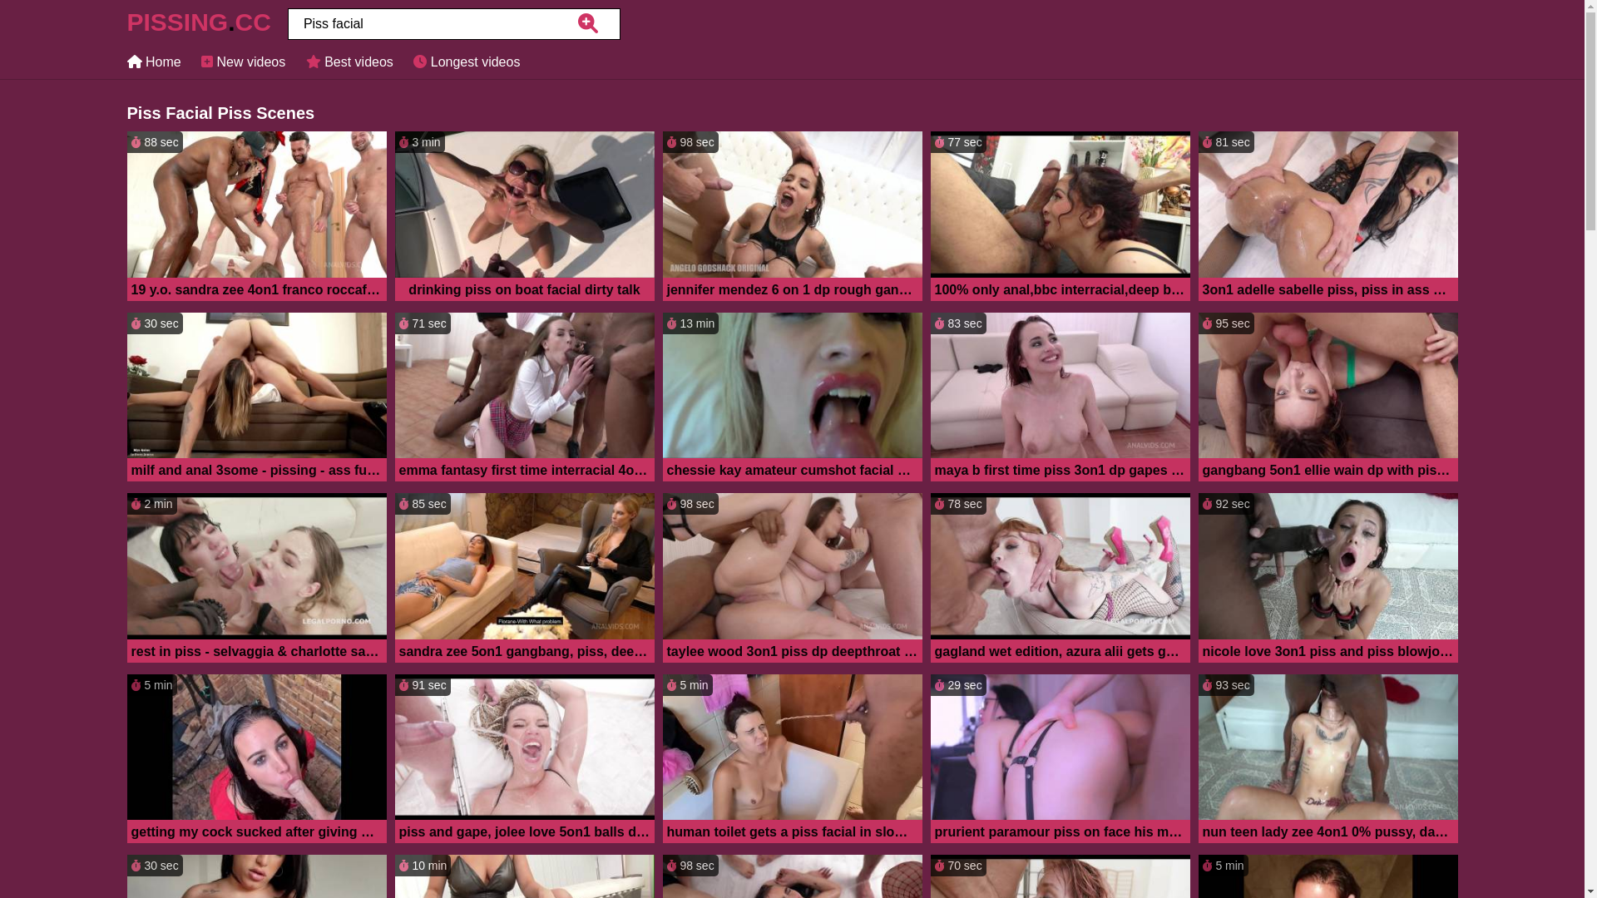  I want to click on New videos, so click(243, 62).